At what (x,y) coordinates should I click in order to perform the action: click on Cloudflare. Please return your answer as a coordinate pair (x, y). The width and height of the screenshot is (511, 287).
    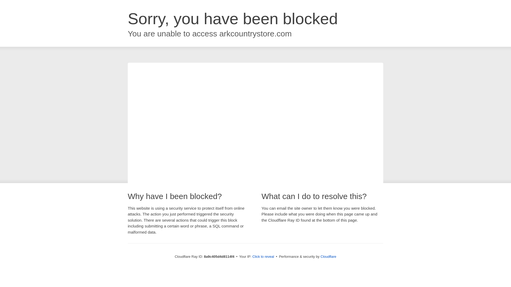
    Looking at the image, I should click on (328, 256).